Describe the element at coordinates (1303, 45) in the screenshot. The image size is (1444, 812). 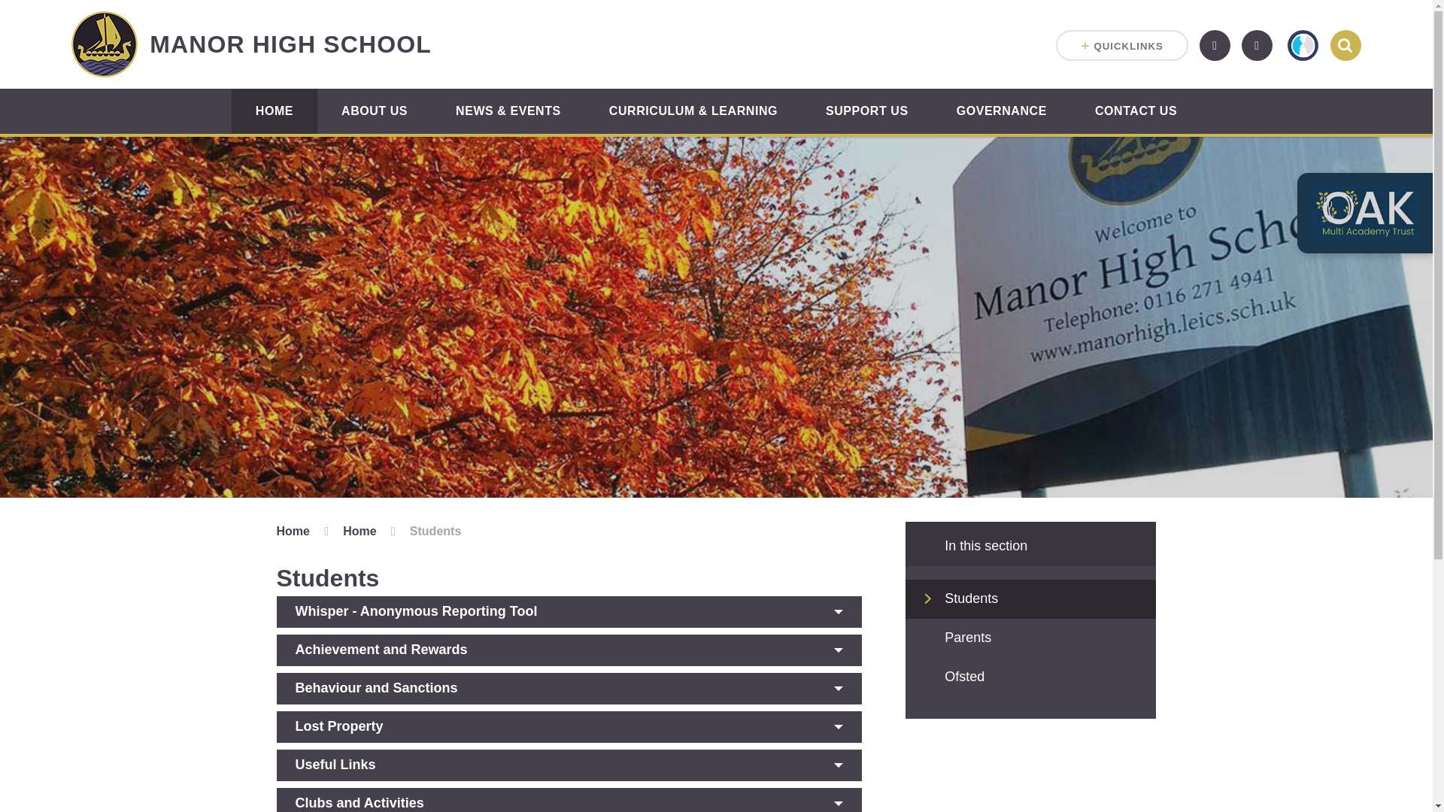
I see `Whisper Anonymous Reporting` at that location.